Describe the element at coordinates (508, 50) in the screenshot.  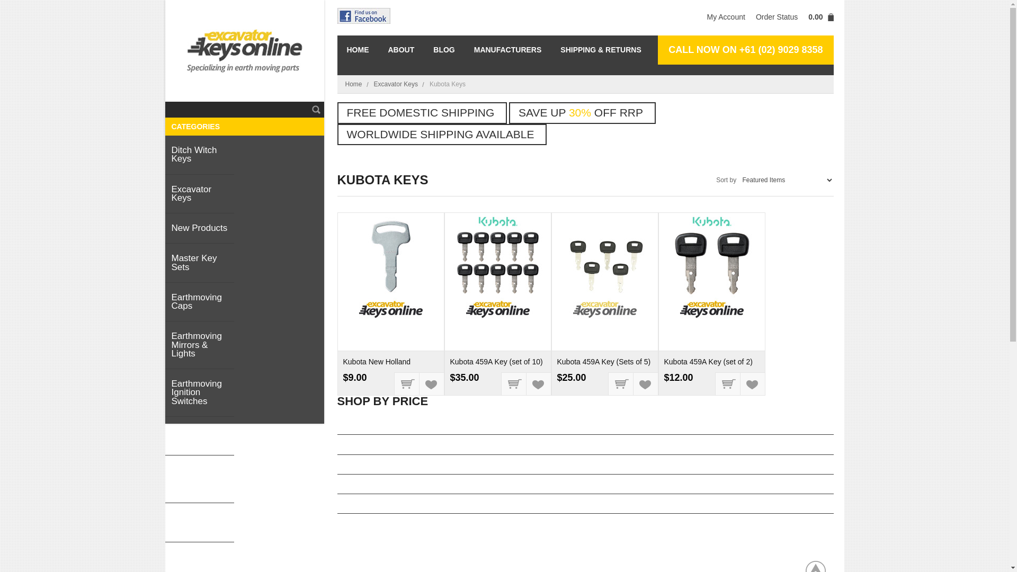
I see `MANUFACTURERS` at that location.